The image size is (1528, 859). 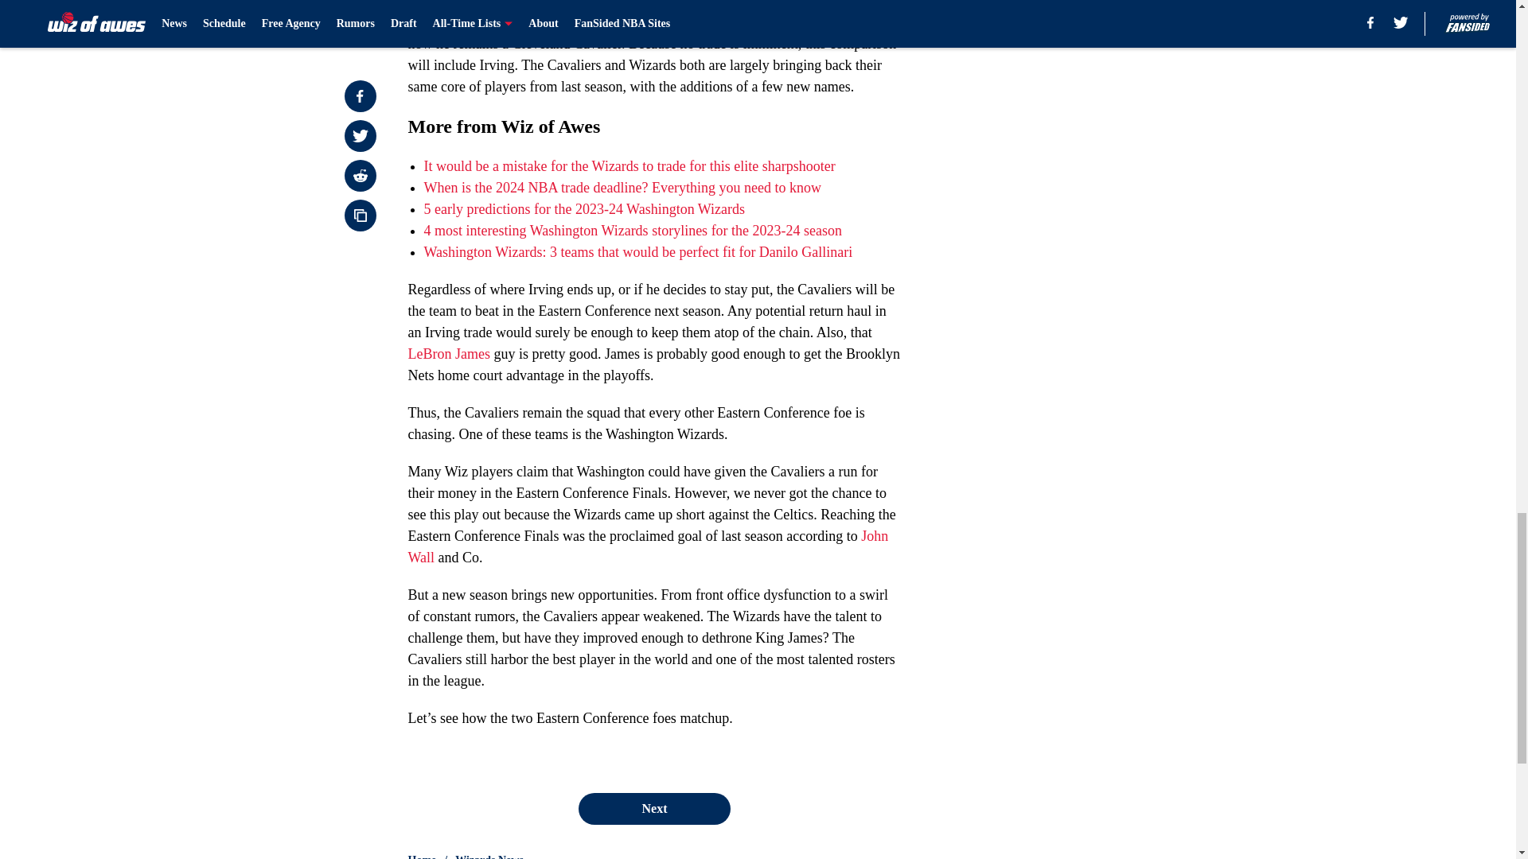 I want to click on John Wall, so click(x=648, y=546).